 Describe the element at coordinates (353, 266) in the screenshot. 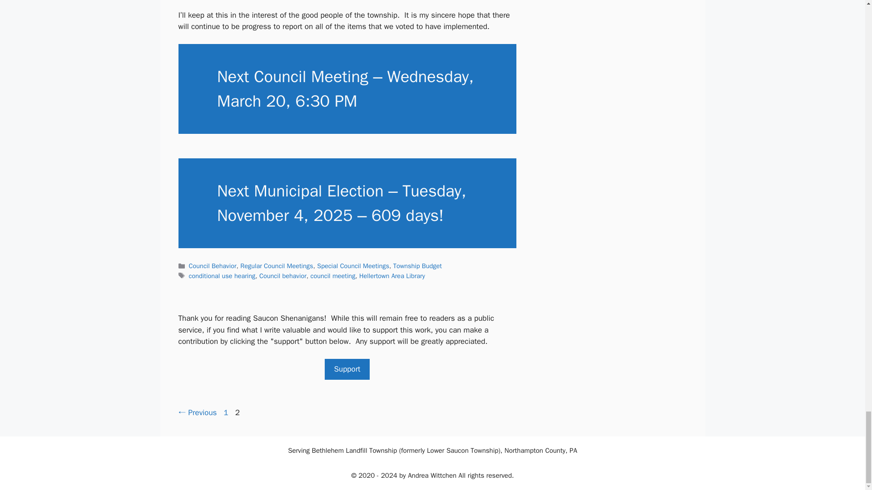

I see `Special Council Meetings` at that location.